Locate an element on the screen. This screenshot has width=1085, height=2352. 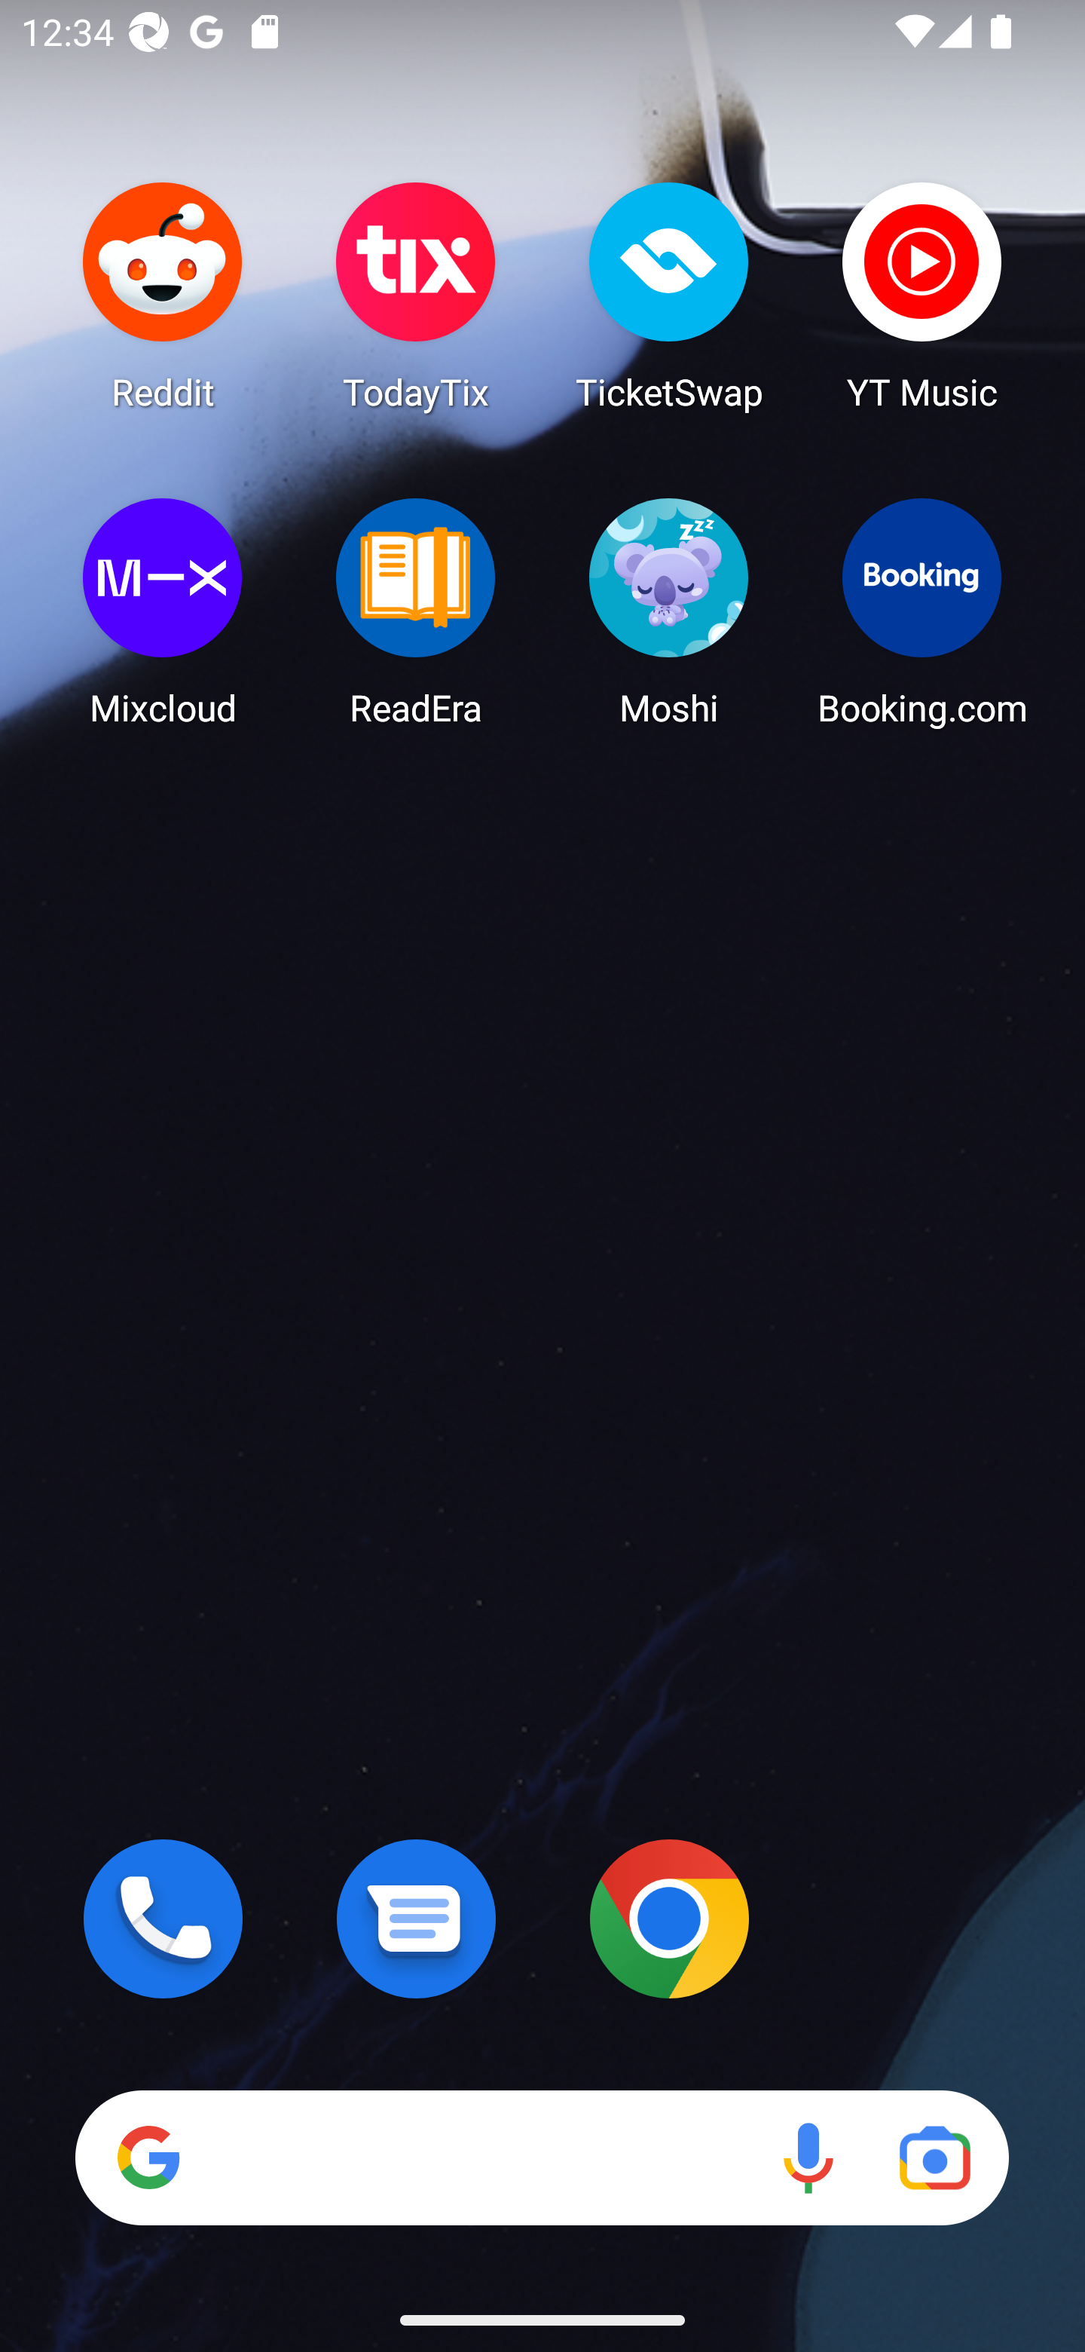
TodayTix is located at coordinates (416, 296).